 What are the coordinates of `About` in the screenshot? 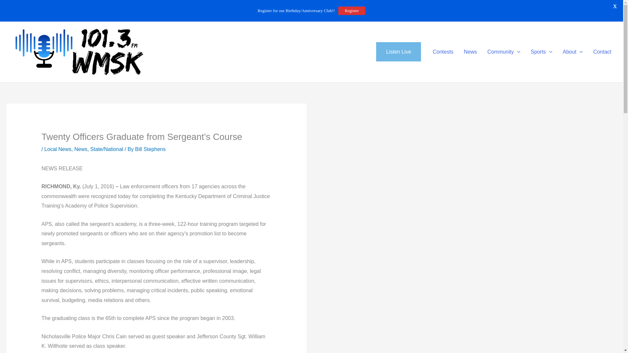 It's located at (572, 52).